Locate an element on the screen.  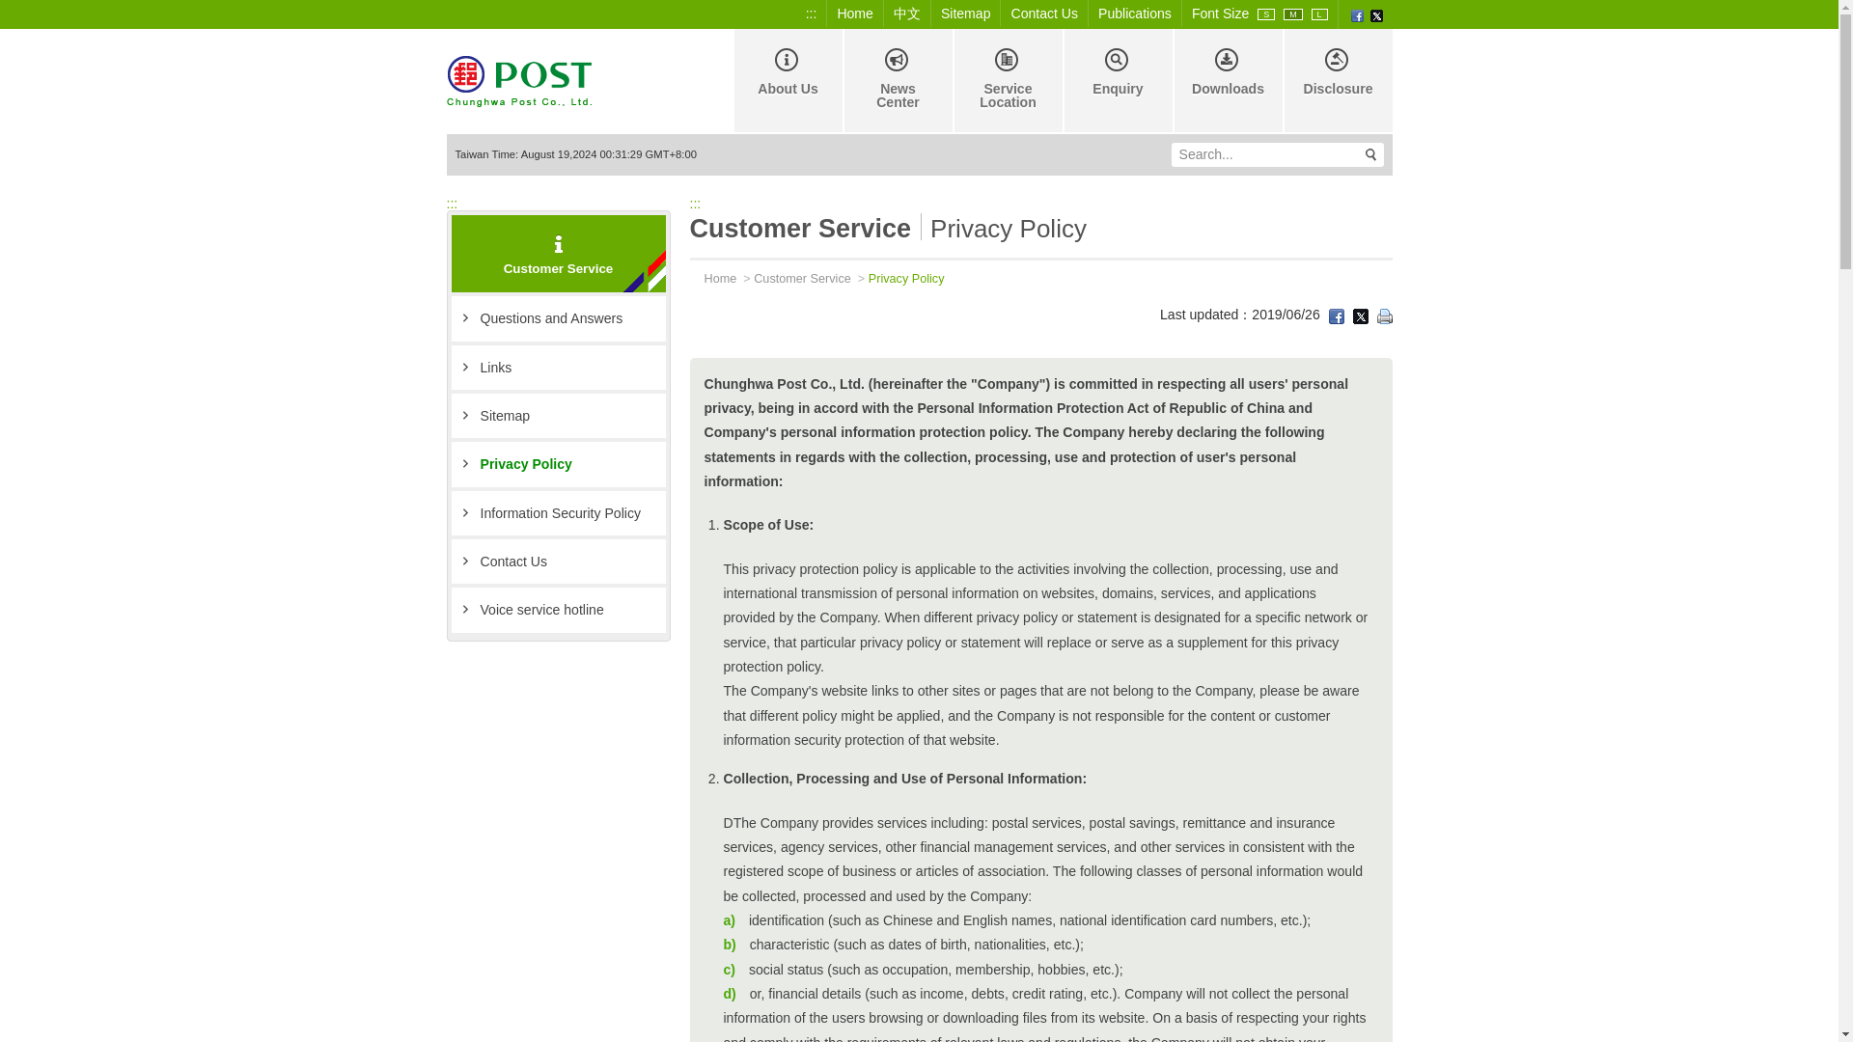
Small is located at coordinates (1266, 14).